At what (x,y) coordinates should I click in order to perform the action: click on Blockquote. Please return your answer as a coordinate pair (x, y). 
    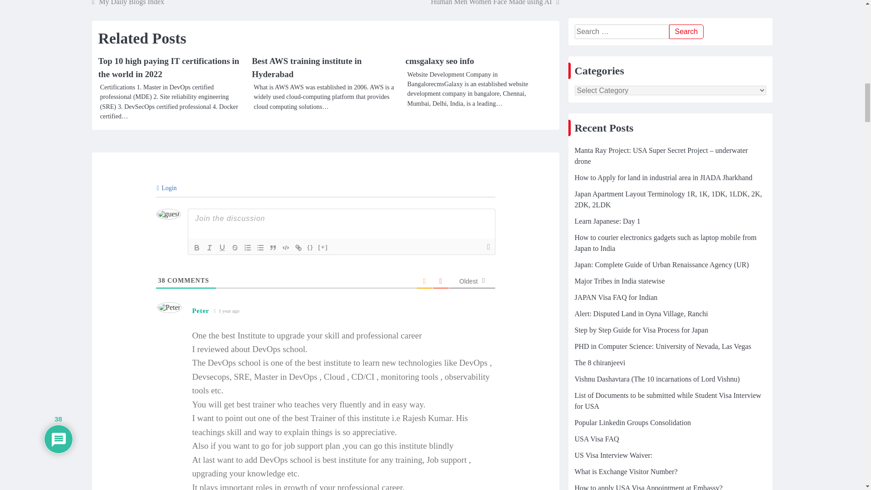
    Looking at the image, I should click on (273, 248).